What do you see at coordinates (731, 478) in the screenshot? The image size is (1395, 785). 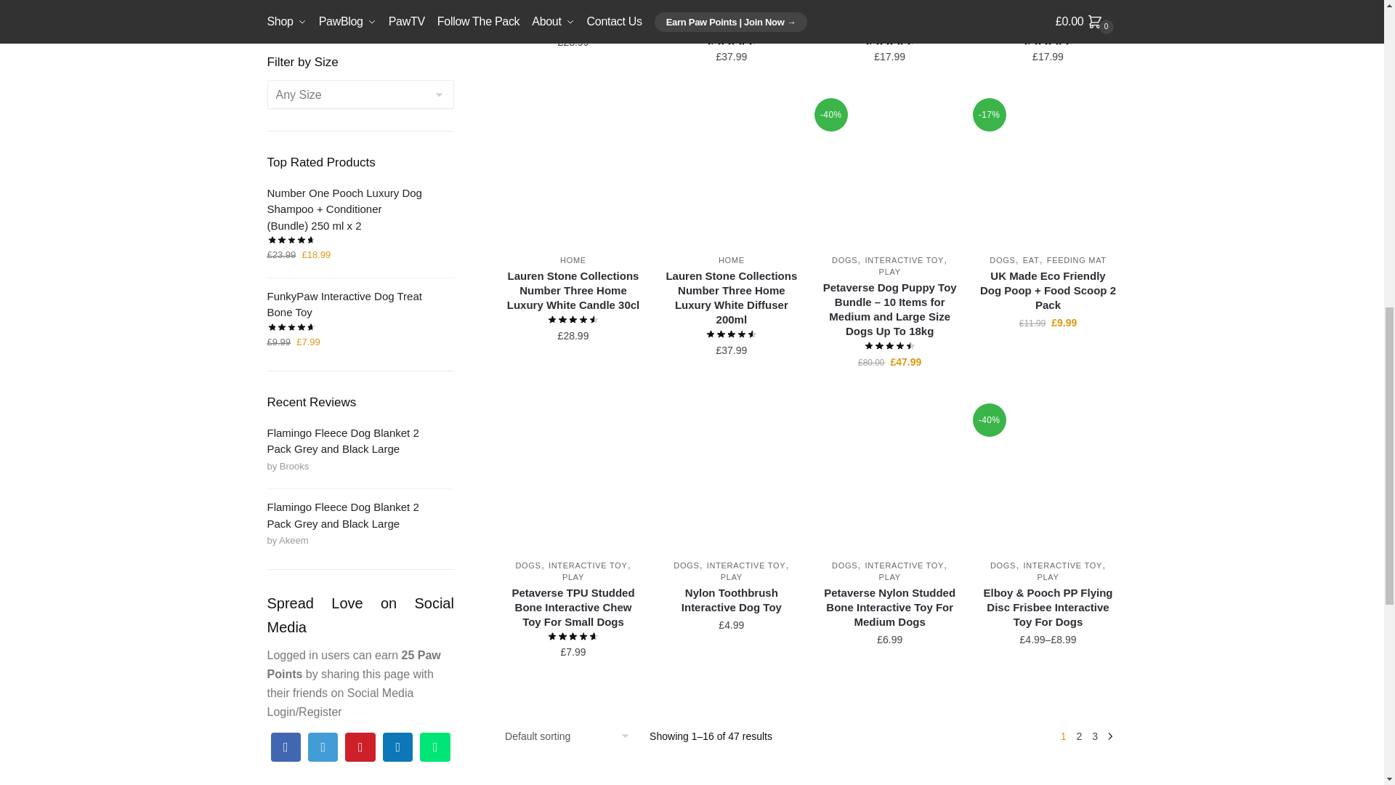 I see `Nylon Toothbrush Interactive Dog Toy` at bounding box center [731, 478].